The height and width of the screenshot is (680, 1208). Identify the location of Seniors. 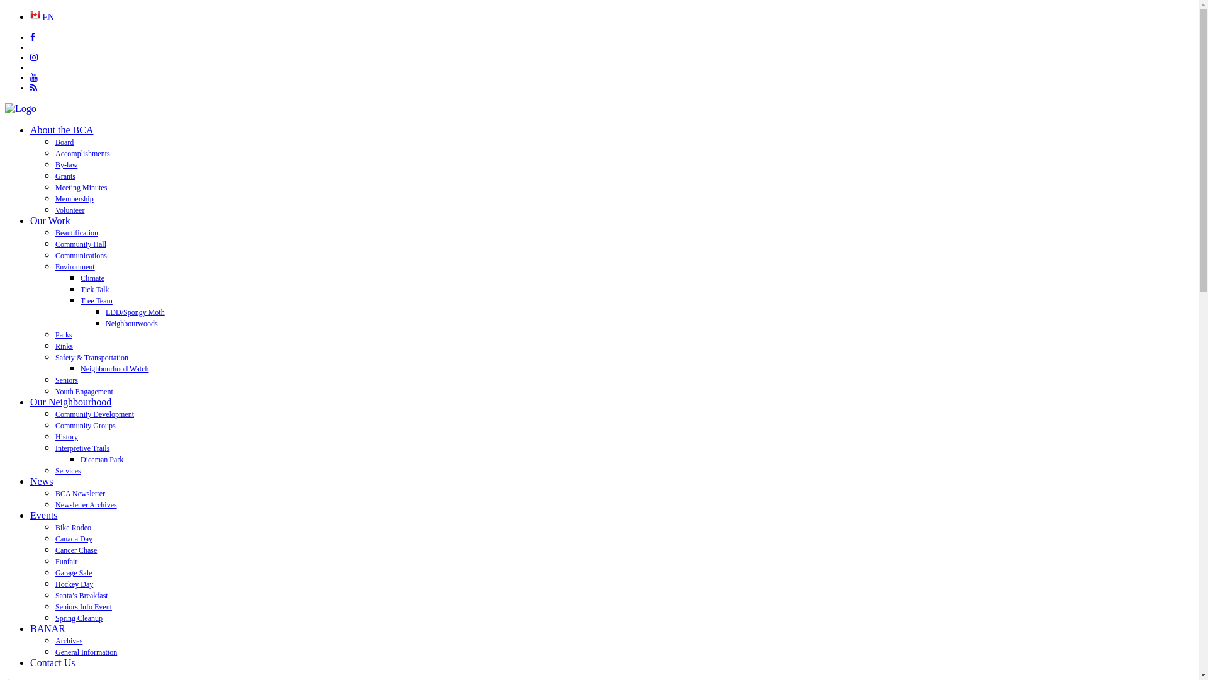
(67, 380).